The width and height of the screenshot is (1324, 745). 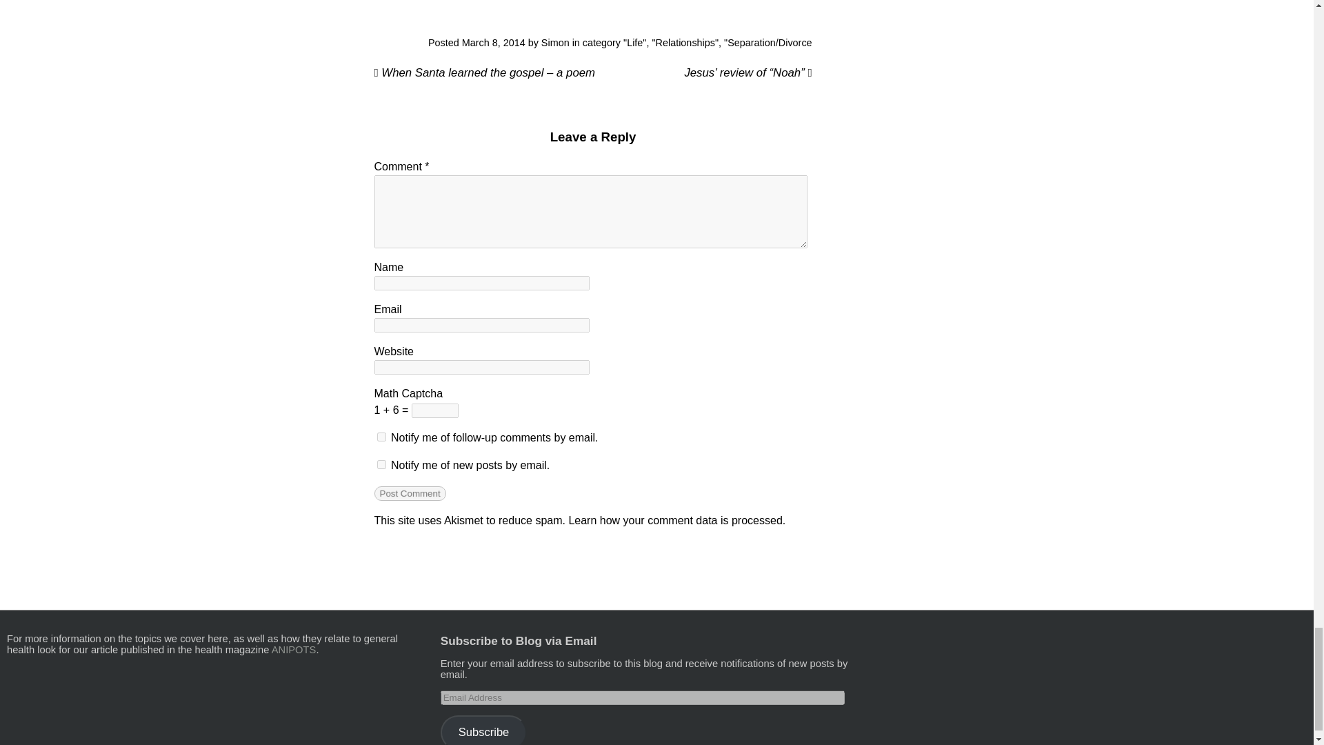 What do you see at coordinates (381, 436) in the screenshot?
I see `subscribe` at bounding box center [381, 436].